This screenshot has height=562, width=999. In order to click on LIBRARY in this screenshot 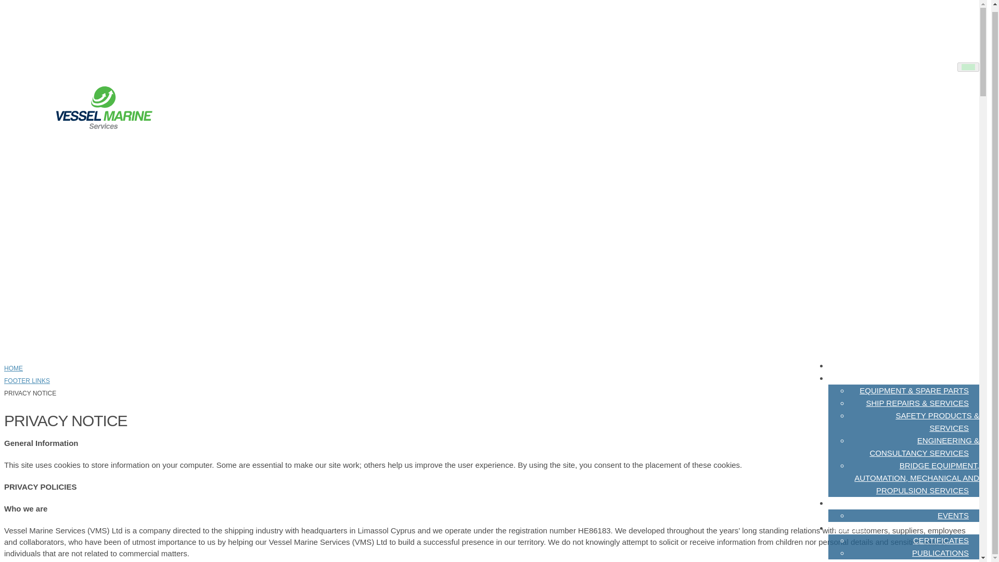, I will do `click(850, 528)`.